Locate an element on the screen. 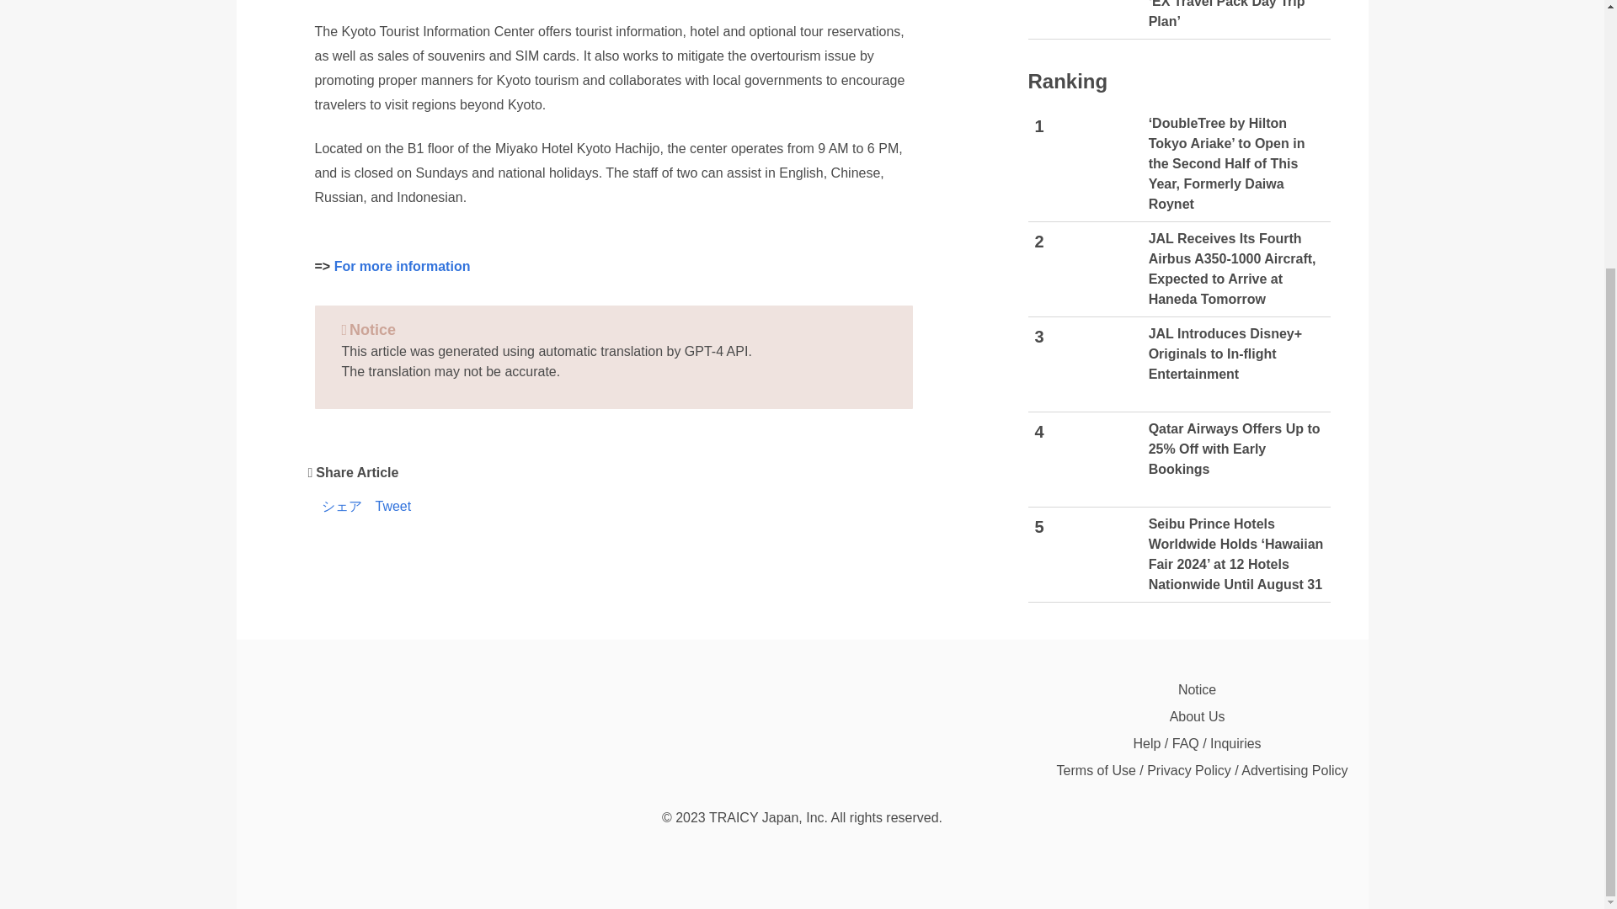 The height and width of the screenshot is (909, 1617). For more information is located at coordinates (403, 266).